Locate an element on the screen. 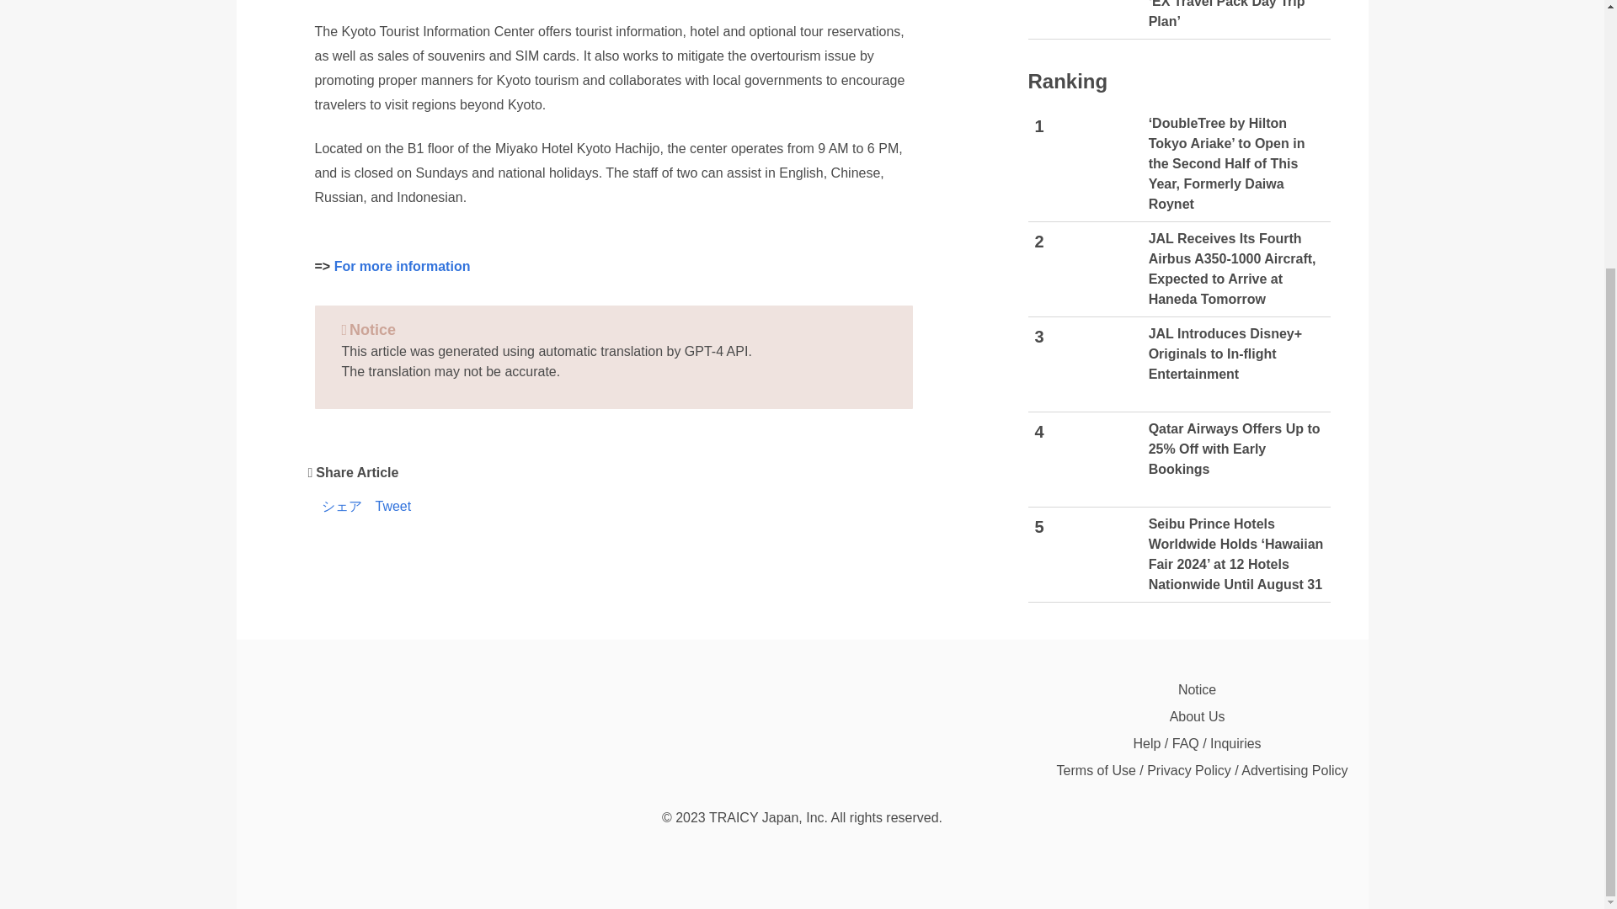 The height and width of the screenshot is (909, 1617). For more information is located at coordinates (403, 266).